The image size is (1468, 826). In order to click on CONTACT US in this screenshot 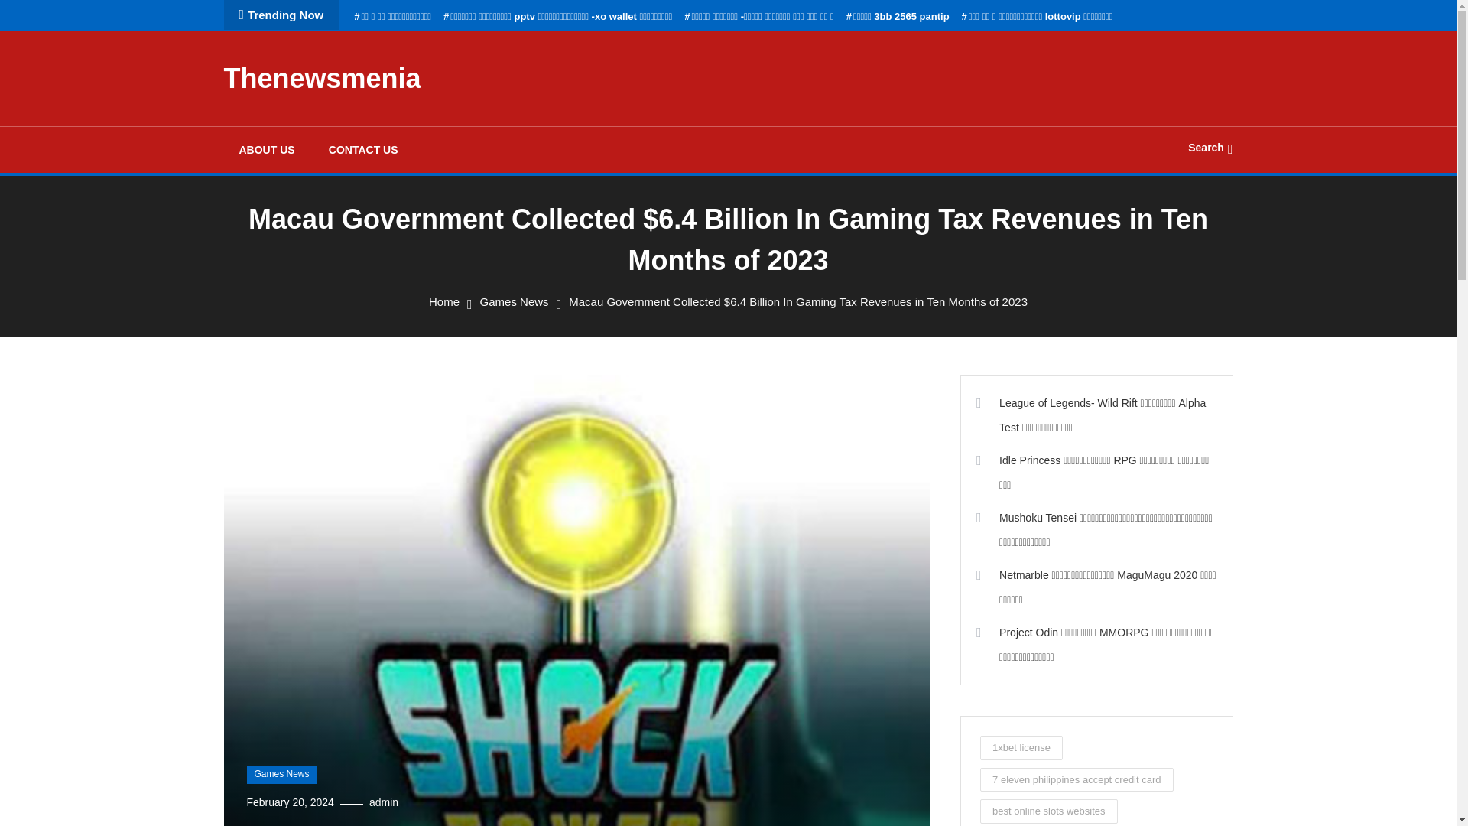, I will do `click(364, 150)`.